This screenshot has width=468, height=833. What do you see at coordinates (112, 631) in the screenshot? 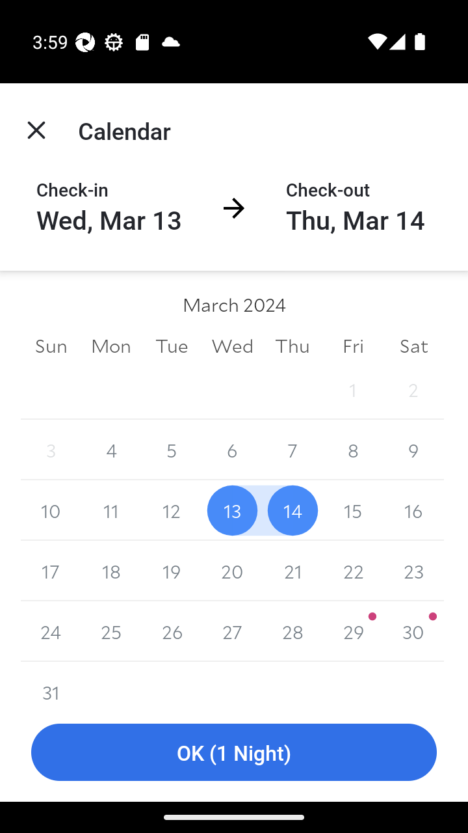
I see `25 25 March 2024` at bounding box center [112, 631].